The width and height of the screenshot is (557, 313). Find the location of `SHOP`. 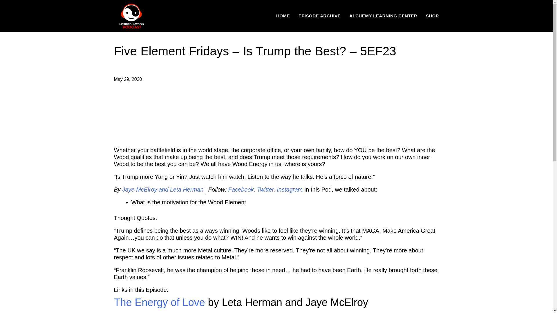

SHOP is located at coordinates (432, 16).